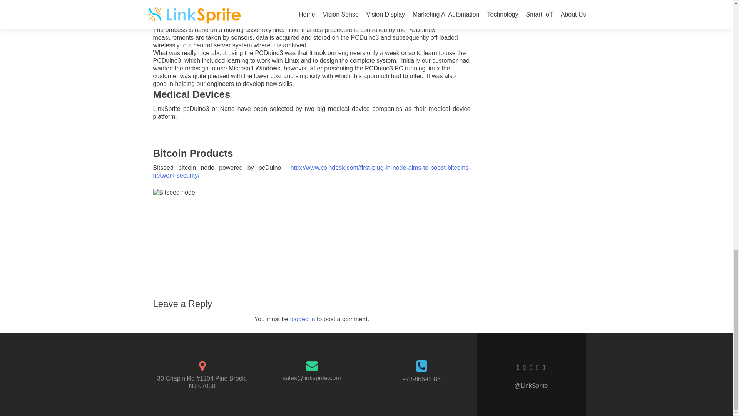 This screenshot has width=739, height=416. I want to click on logged in, so click(303, 319).